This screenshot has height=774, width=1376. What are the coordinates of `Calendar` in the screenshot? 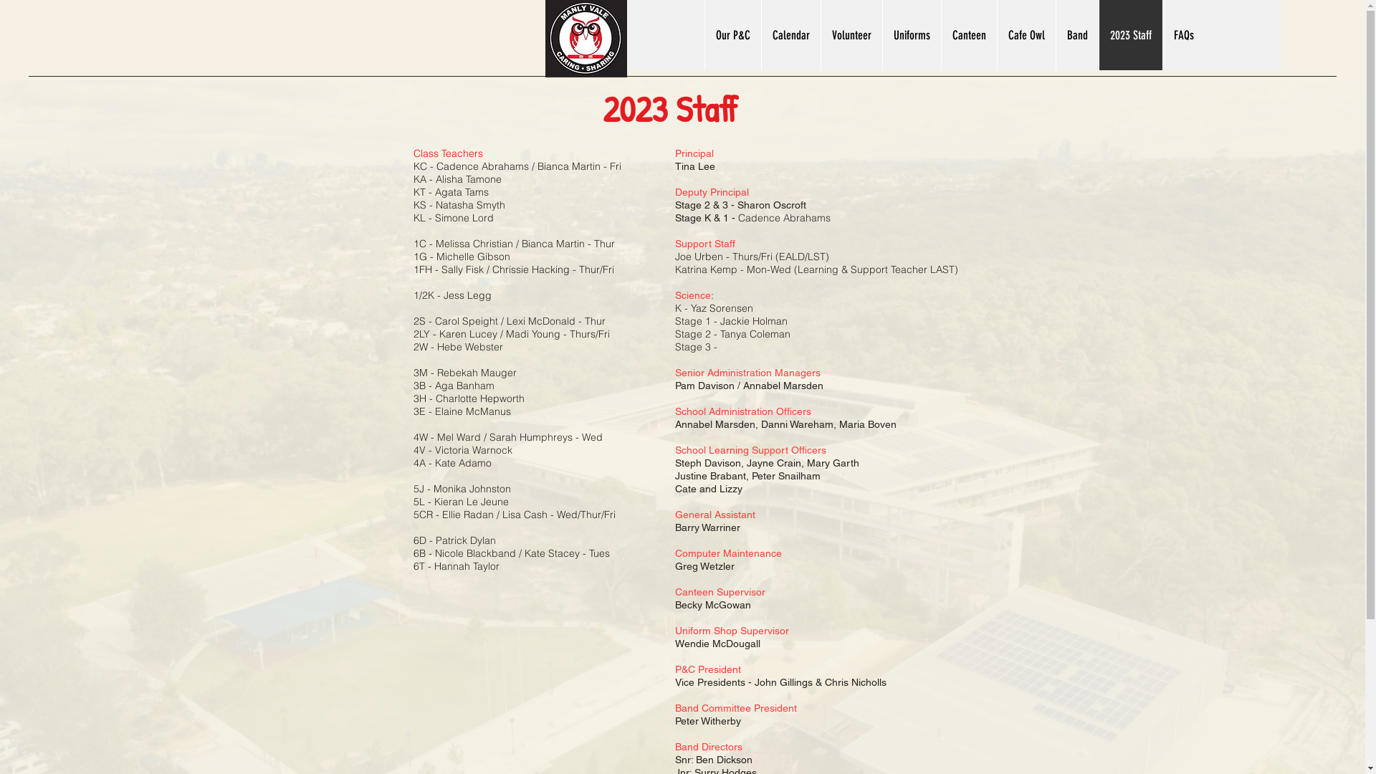 It's located at (791, 35).